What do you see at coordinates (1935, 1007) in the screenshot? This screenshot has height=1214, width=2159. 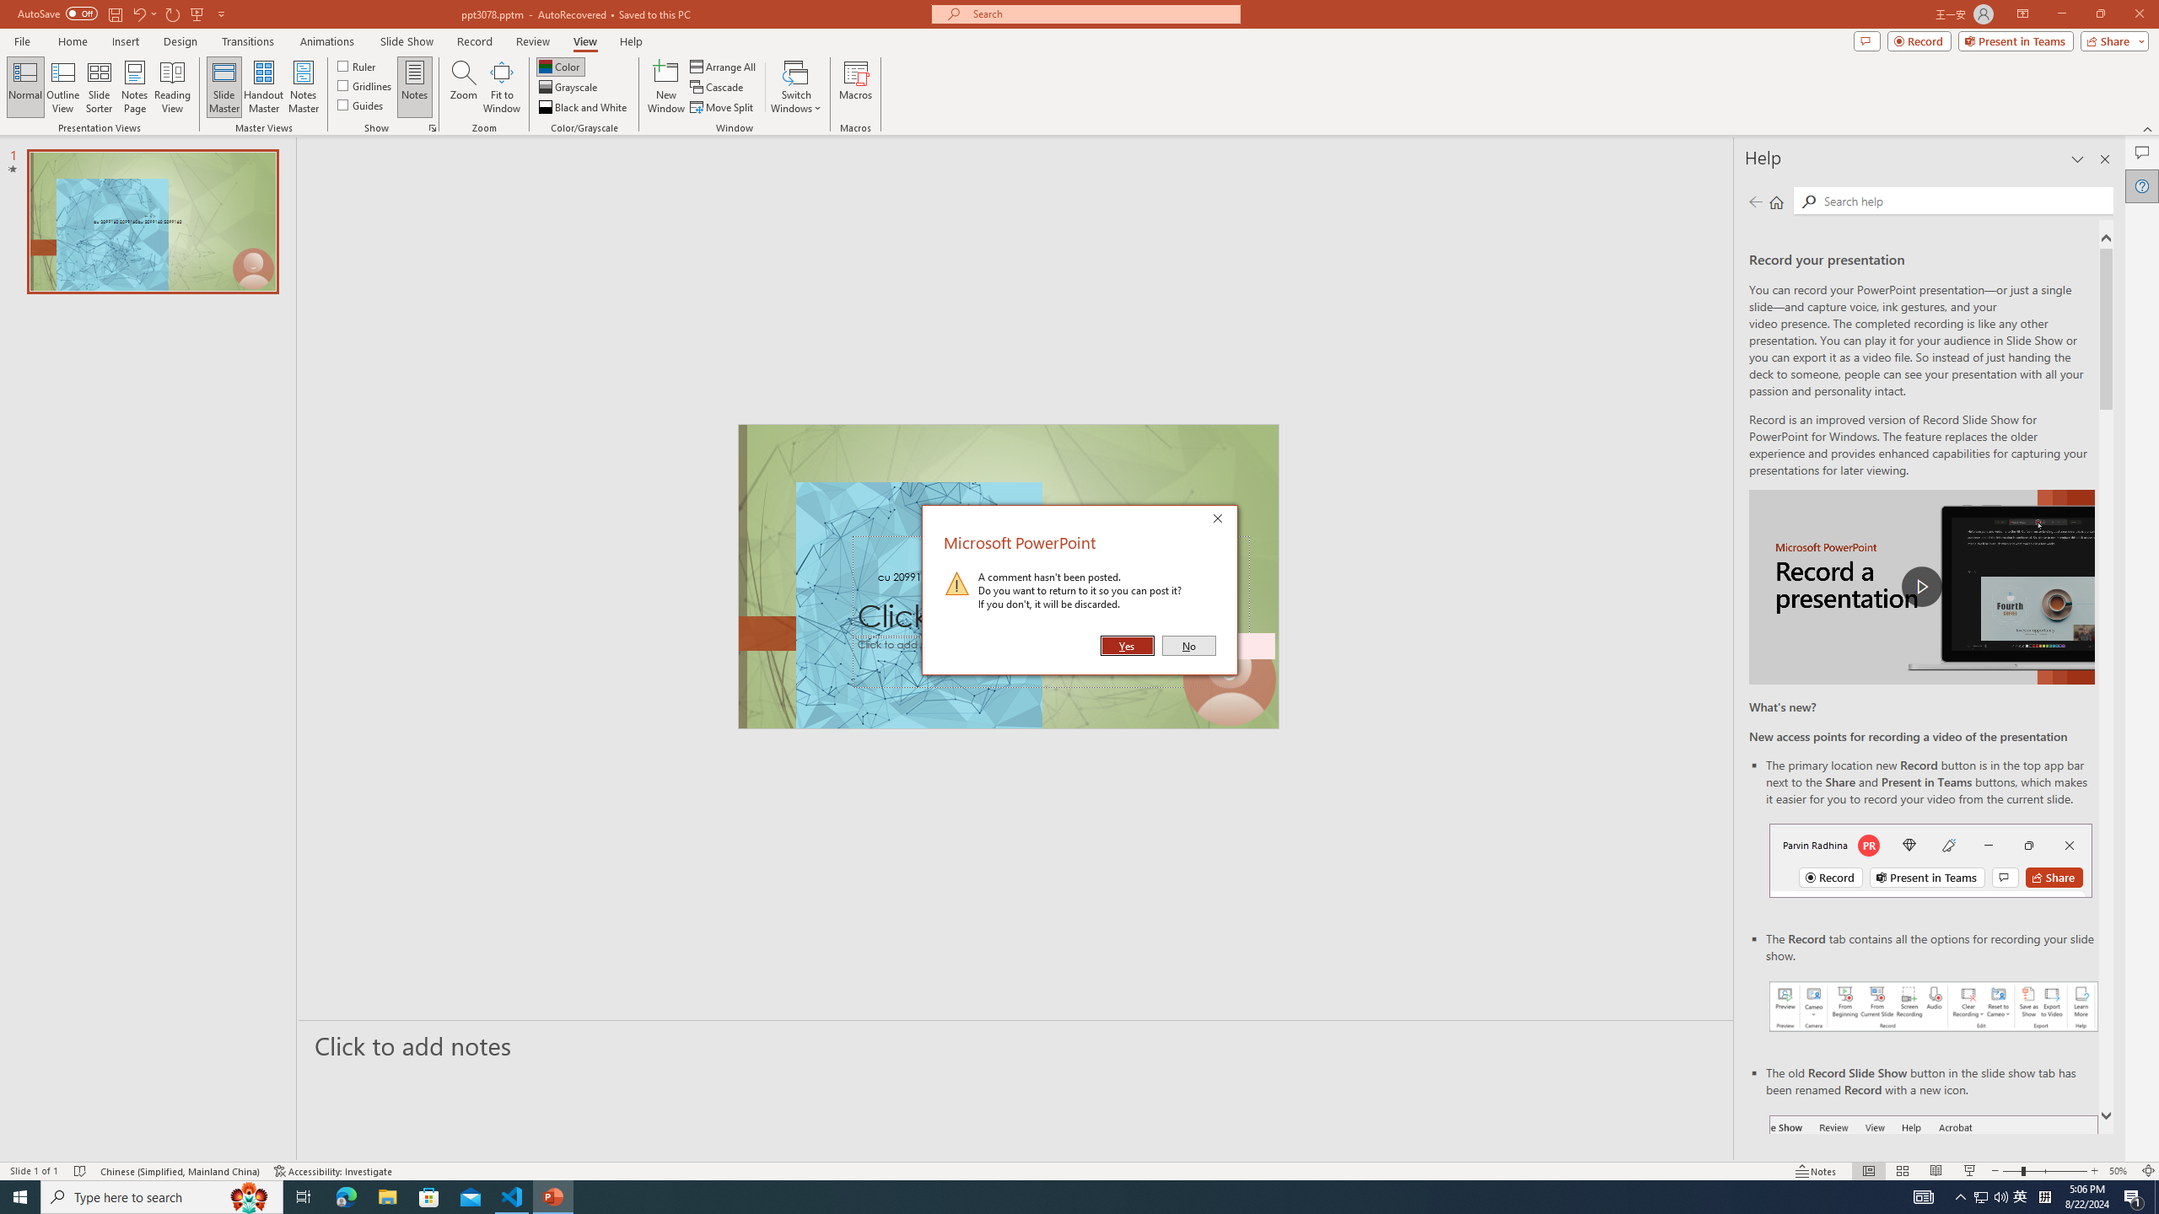 I see `Record your presentations screenshot one` at bounding box center [1935, 1007].